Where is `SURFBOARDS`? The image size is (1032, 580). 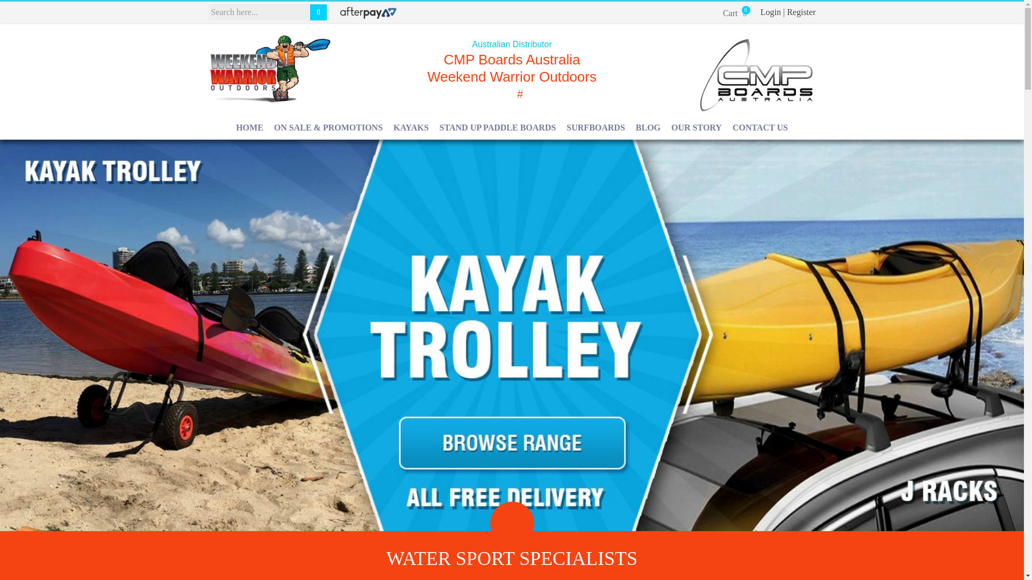 SURFBOARDS is located at coordinates (411, 127).